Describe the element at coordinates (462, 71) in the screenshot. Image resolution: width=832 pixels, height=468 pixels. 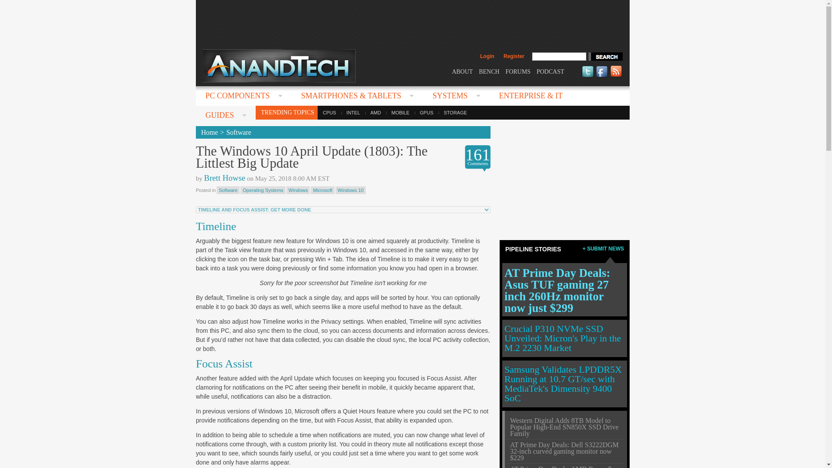
I see `ABOUT` at that location.